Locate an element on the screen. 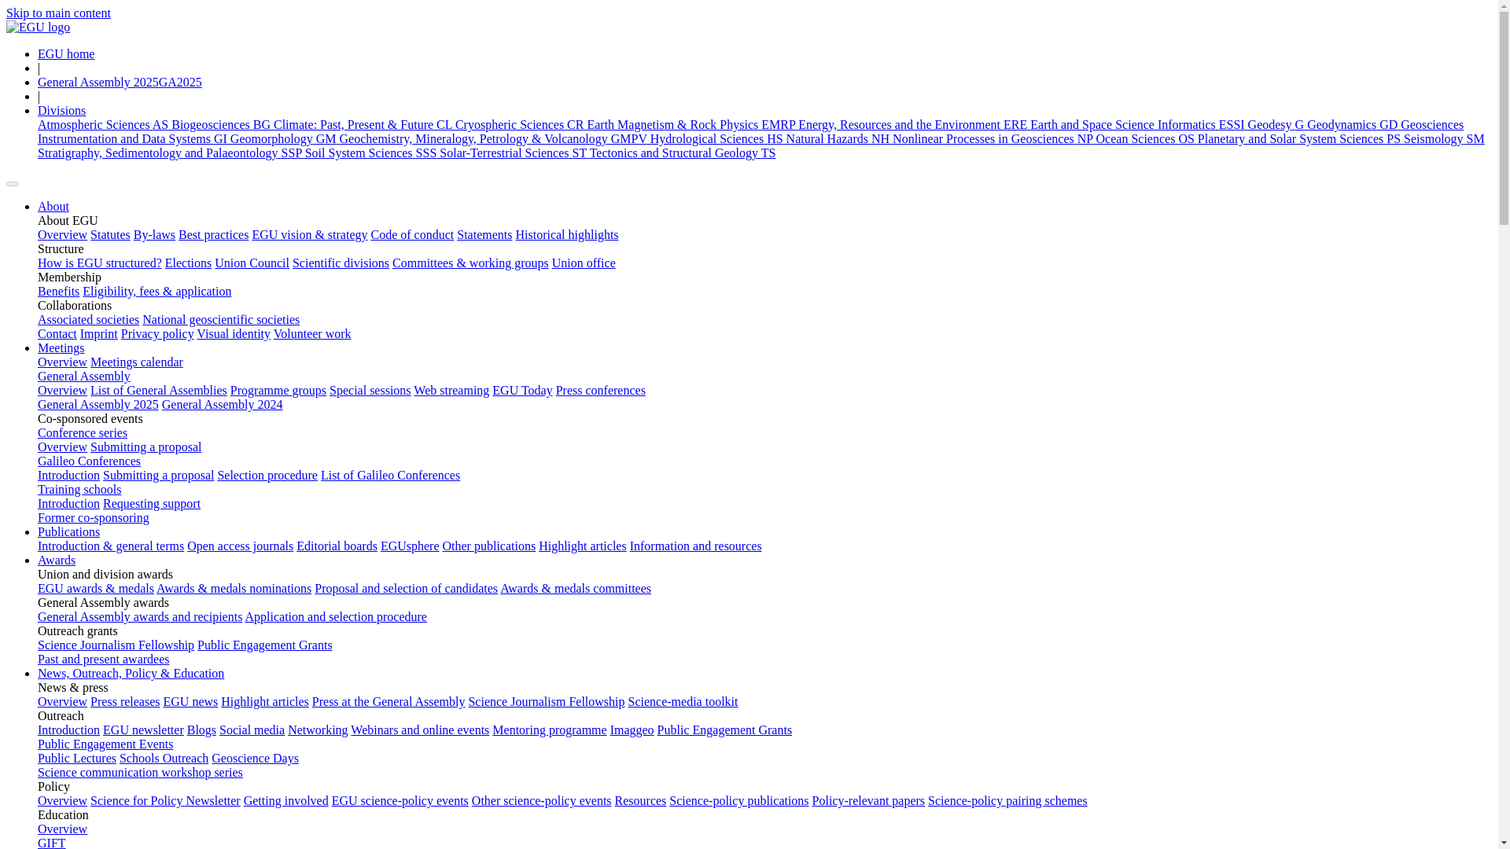 Image resolution: width=1510 pixels, height=849 pixels. Historical highlights is located at coordinates (566, 234).